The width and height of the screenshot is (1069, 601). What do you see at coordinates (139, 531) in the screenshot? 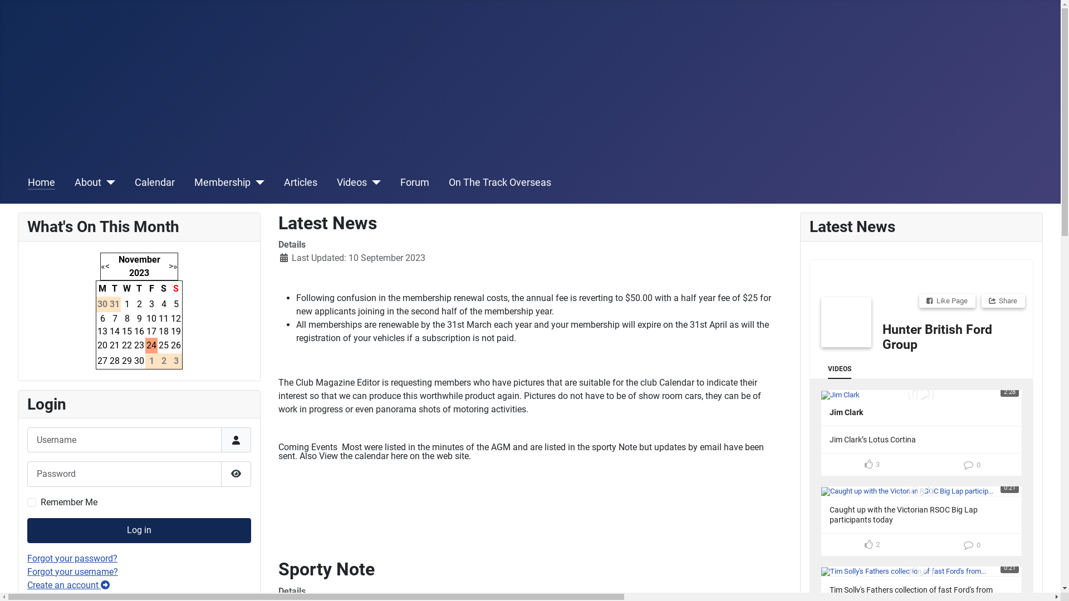
I see `Log in` at bounding box center [139, 531].